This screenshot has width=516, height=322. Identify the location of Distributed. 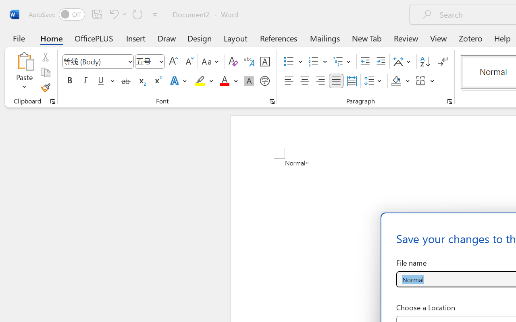
(352, 81).